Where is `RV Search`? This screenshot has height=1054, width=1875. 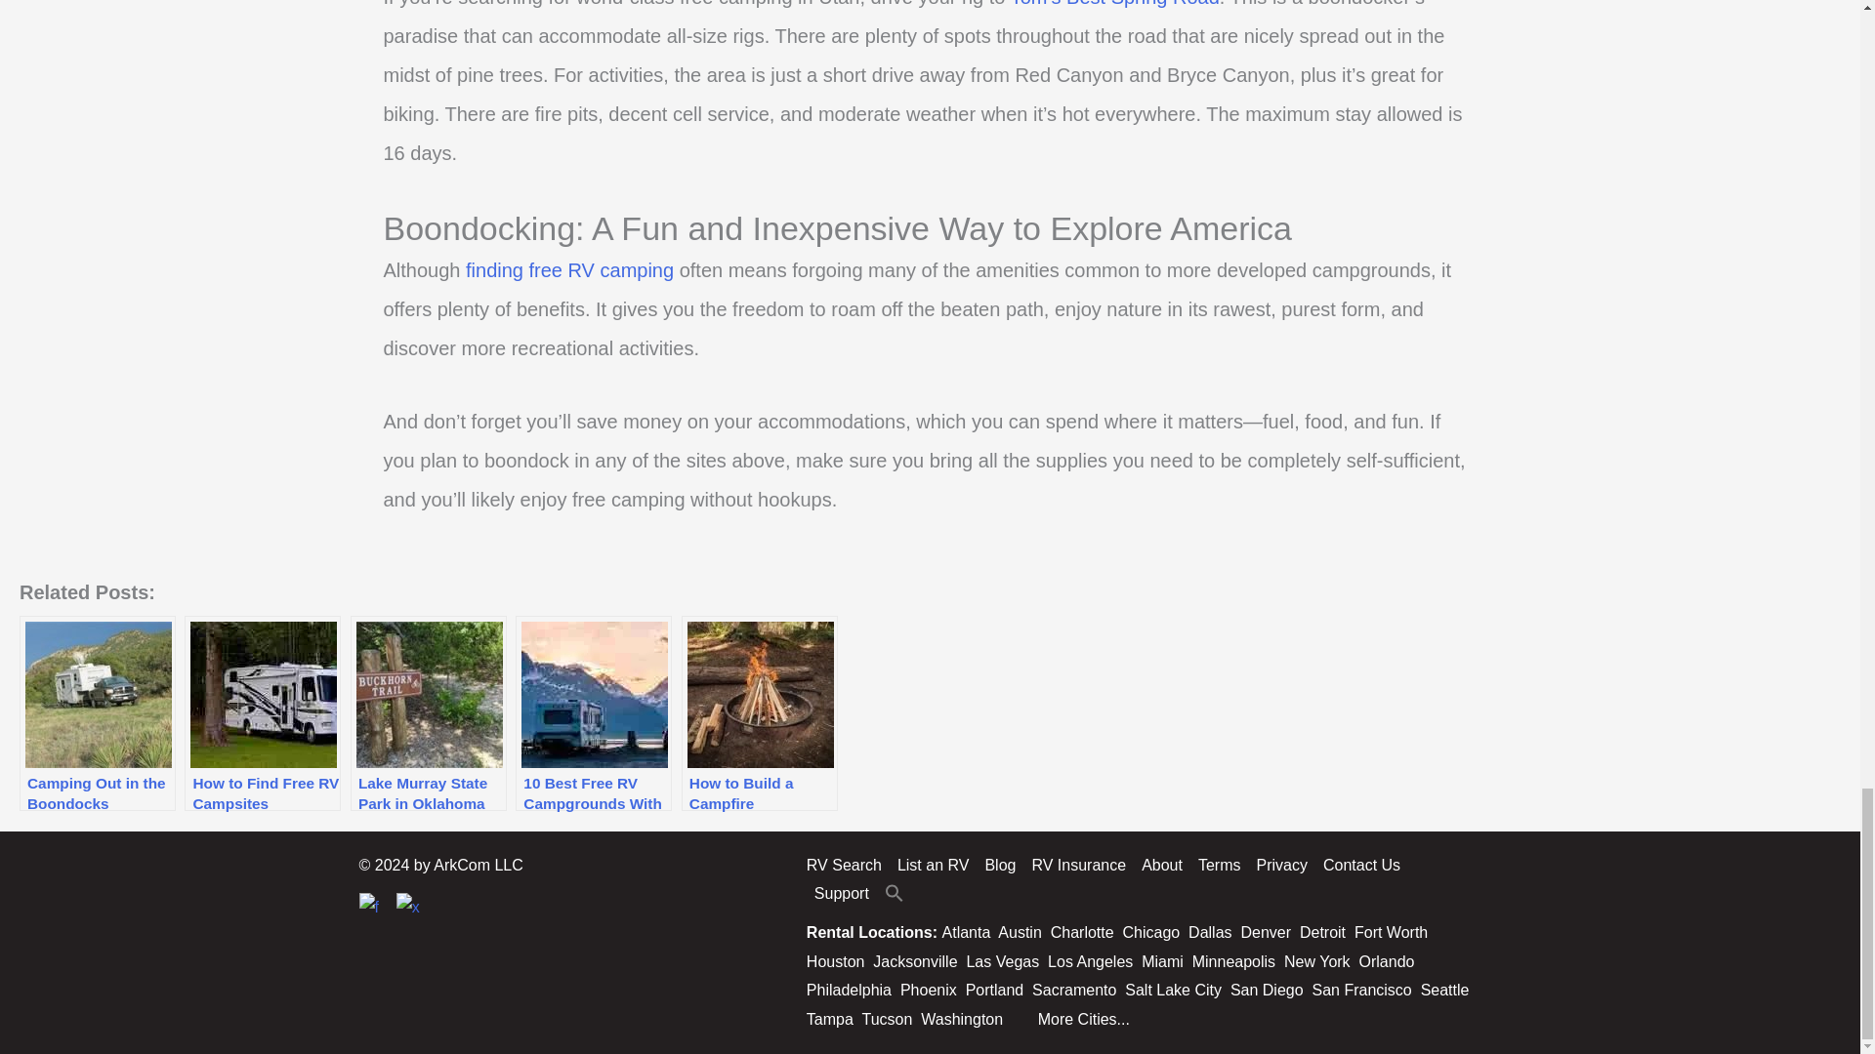
RV Search is located at coordinates (848, 865).